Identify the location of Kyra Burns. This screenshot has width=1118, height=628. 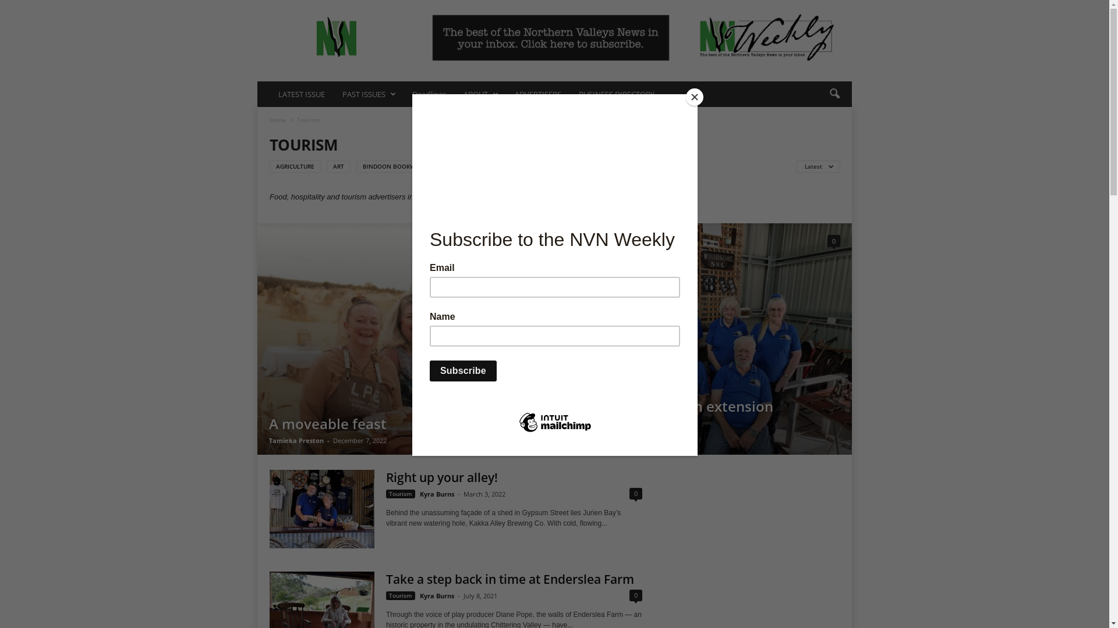
(437, 494).